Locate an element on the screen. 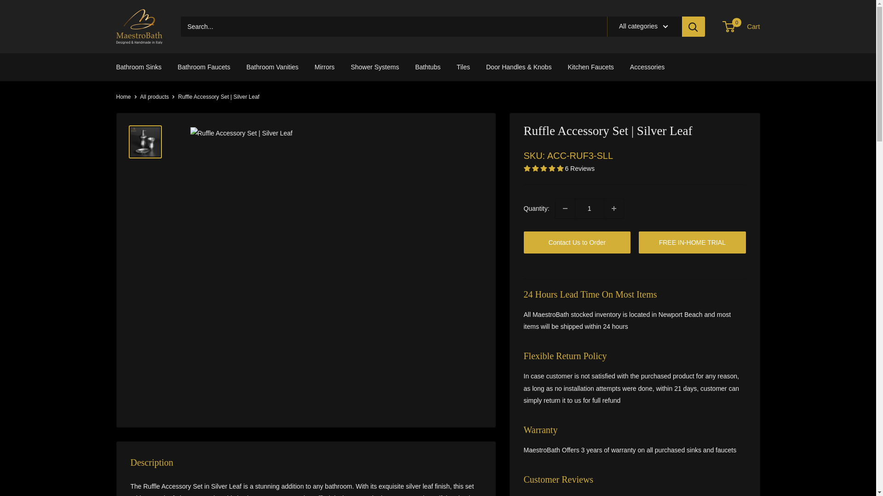 This screenshot has width=883, height=496. Decrease quantity by 1 is located at coordinates (565, 209).